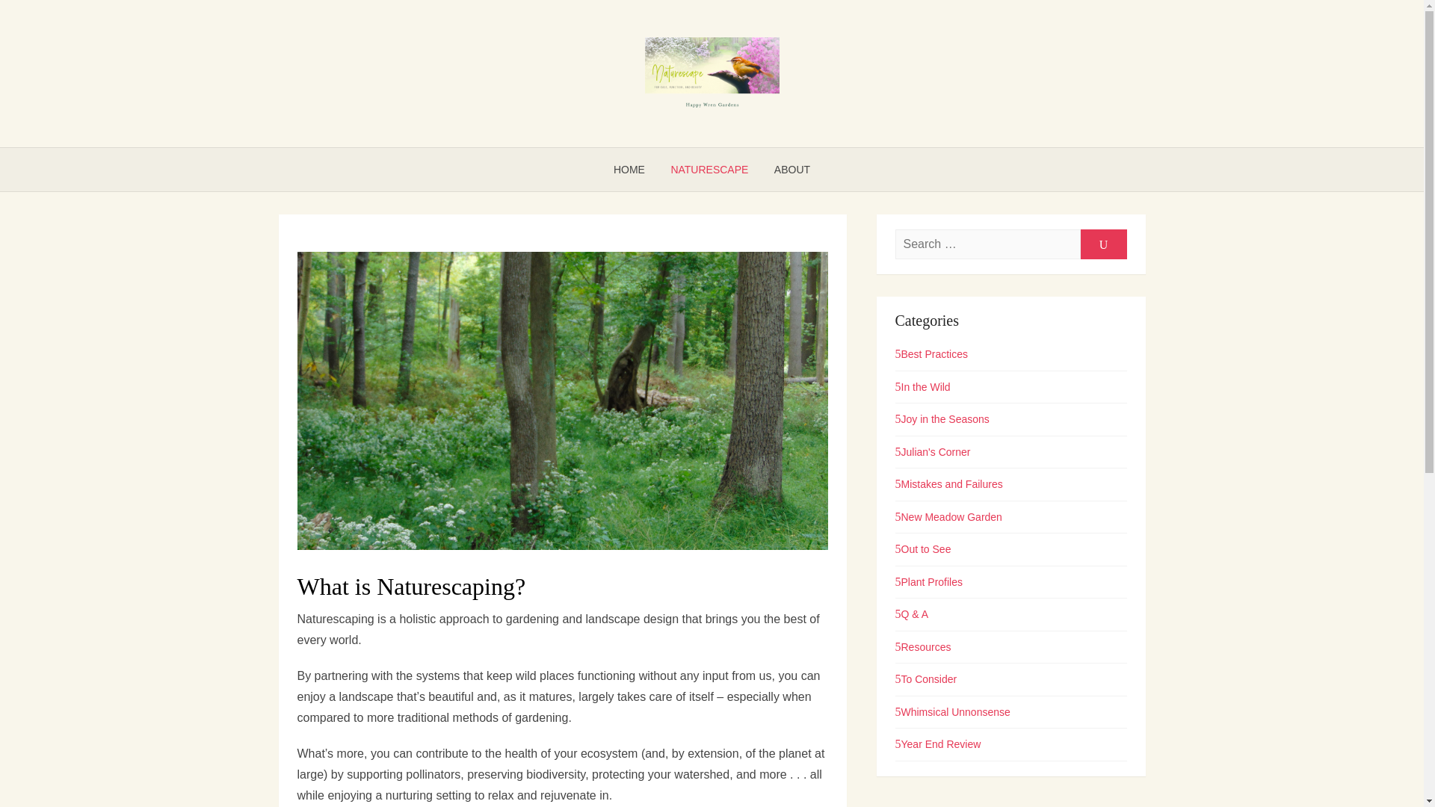  I want to click on NATURESCAPE, so click(709, 169).